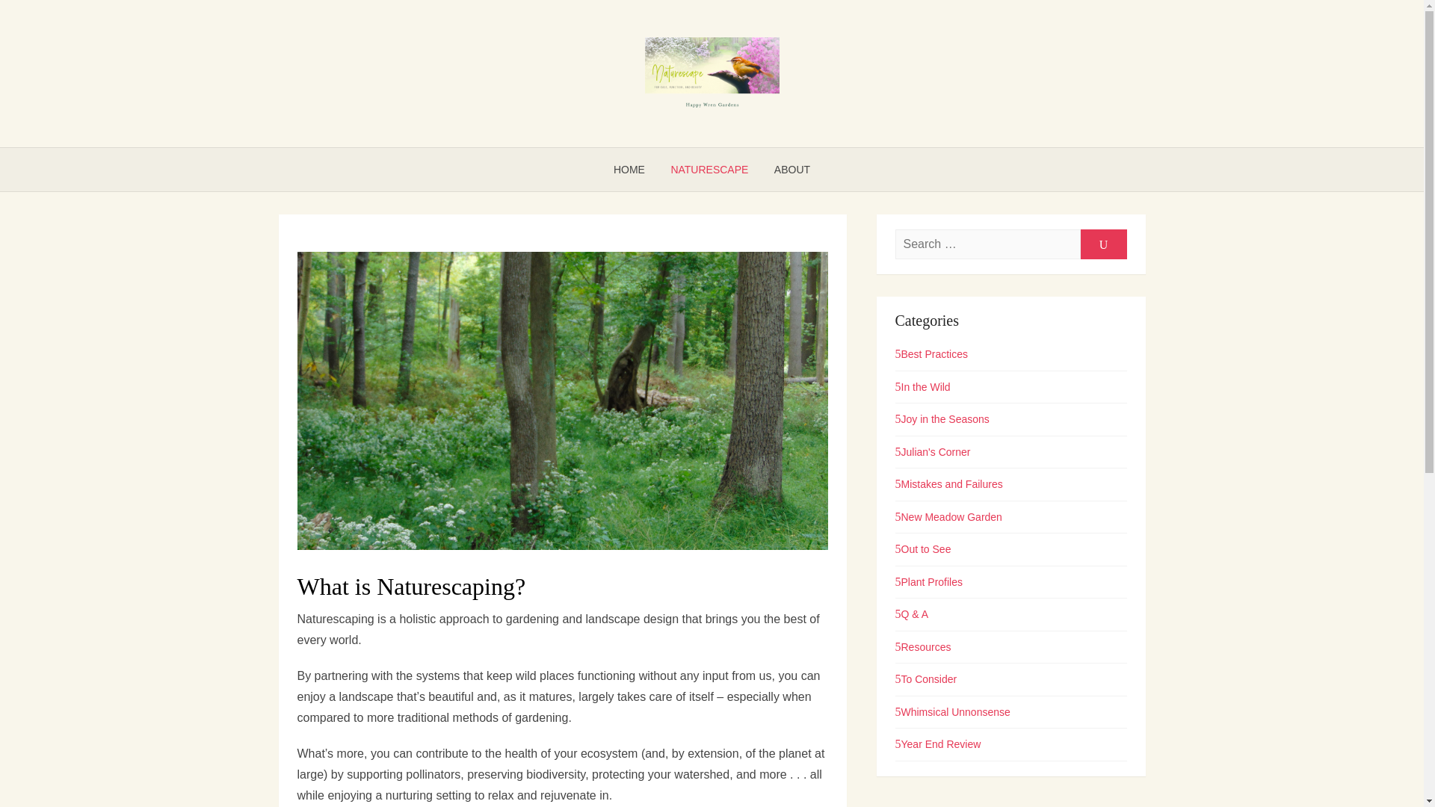  I want to click on NATURESCAPE, so click(709, 169).